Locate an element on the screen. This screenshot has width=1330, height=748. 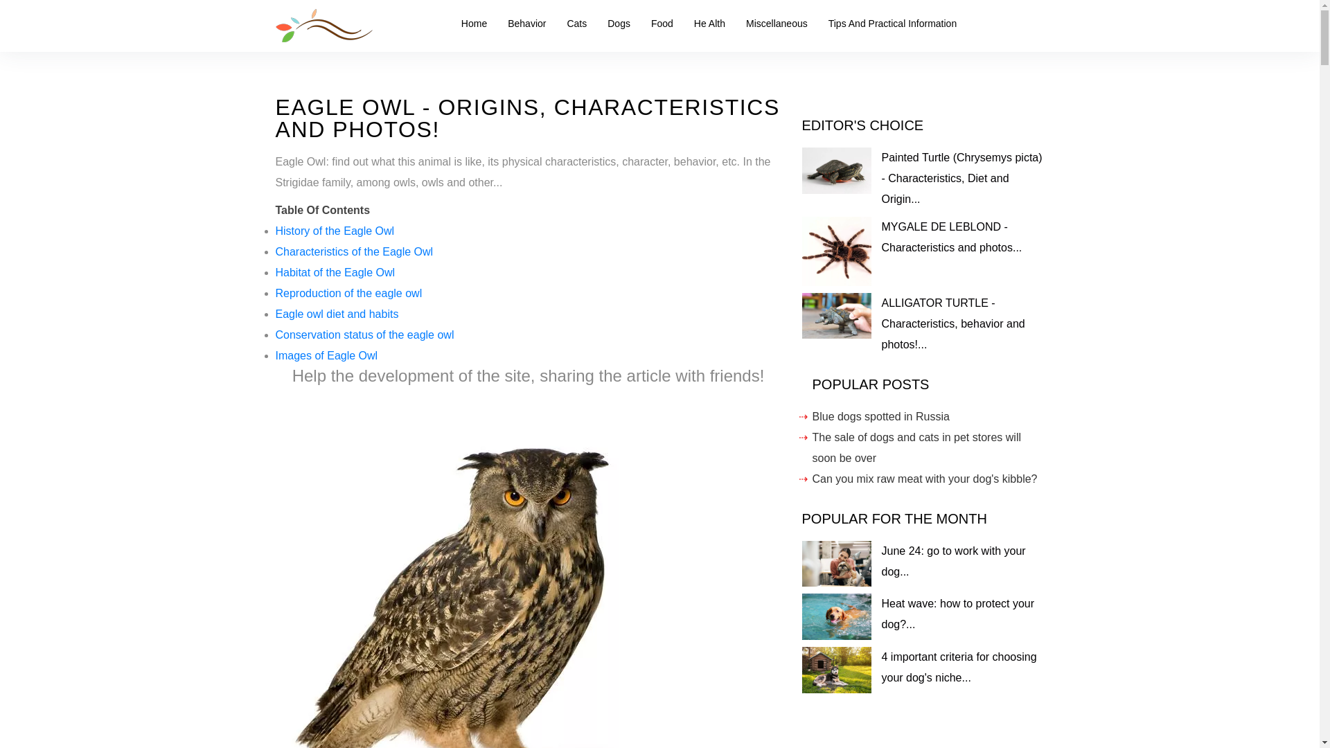
Habitat of the Eagle Owl is located at coordinates (335, 271).